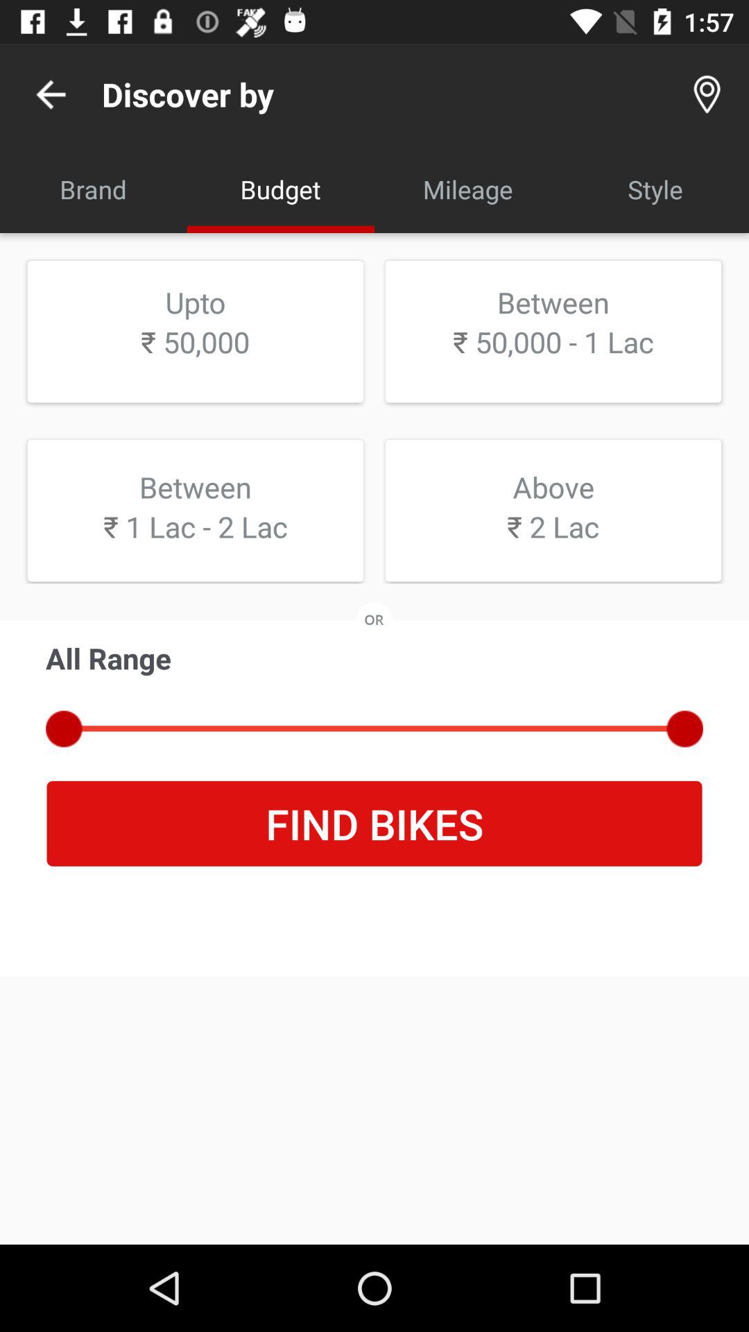 Image resolution: width=749 pixels, height=1332 pixels. I want to click on turn on item above brand item, so click(51, 94).